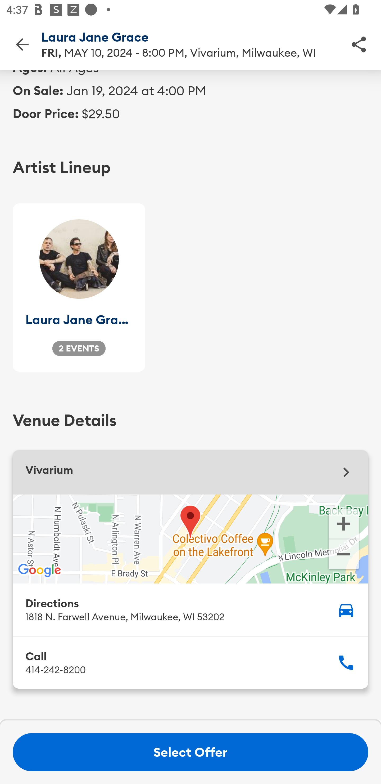  I want to click on Laura Jane Grace 2 EVENTS, so click(79, 287).